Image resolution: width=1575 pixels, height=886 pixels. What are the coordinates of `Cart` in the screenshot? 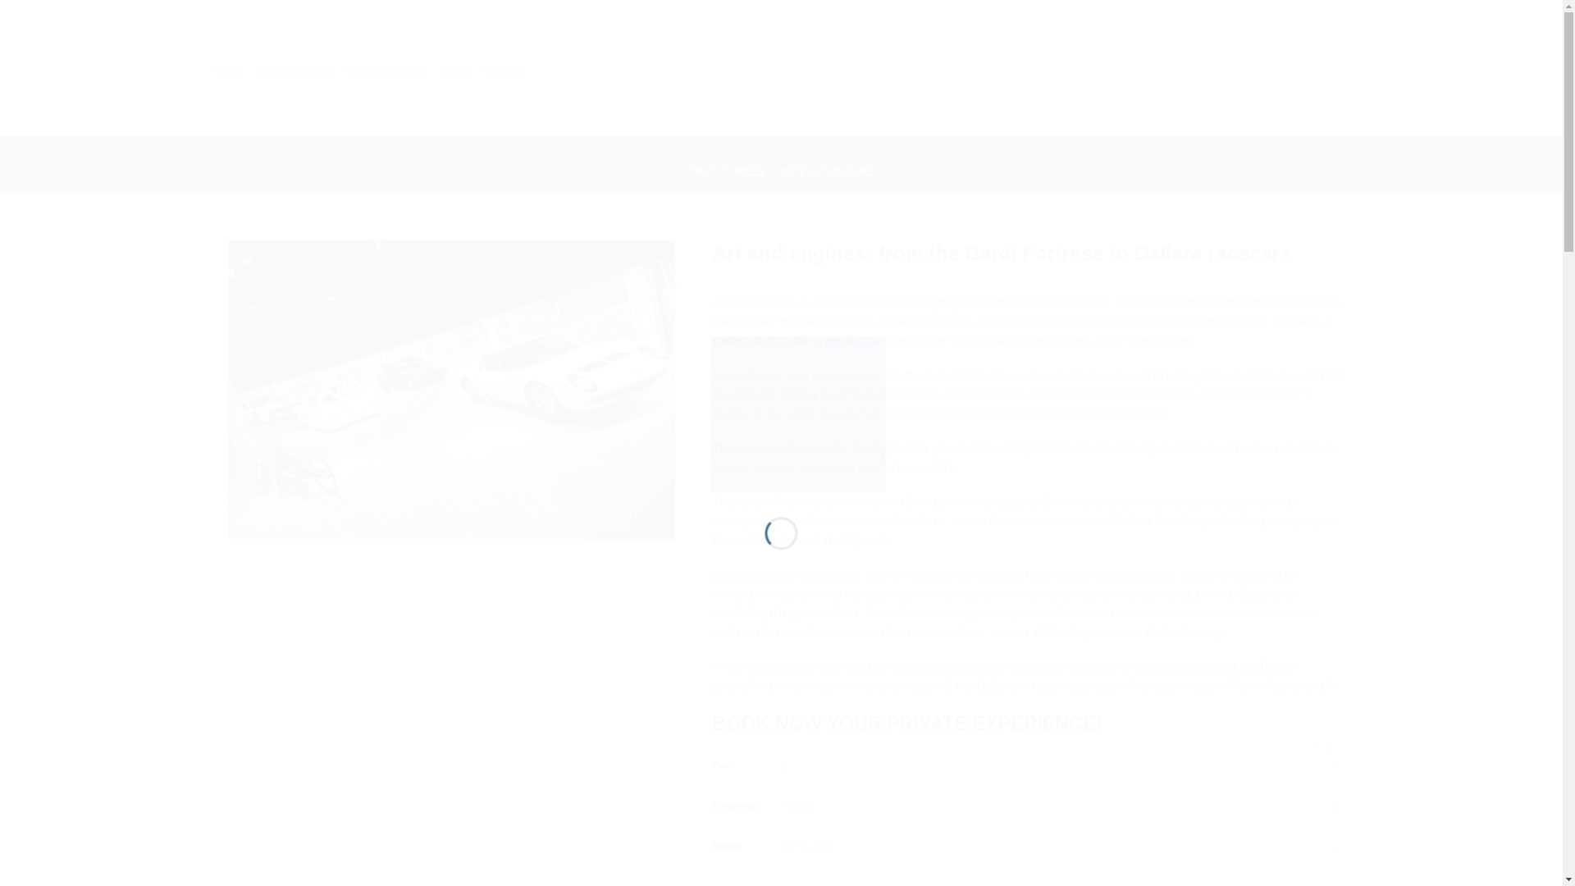 It's located at (1537, 71).